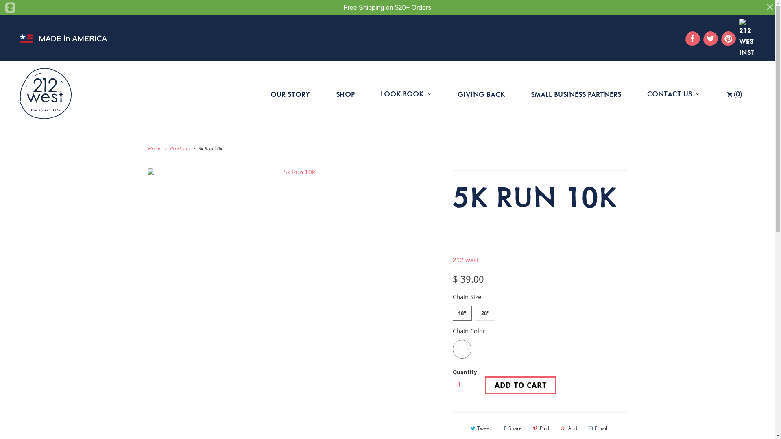  What do you see at coordinates (674, 93) in the screenshot?
I see `CONTACT US` at bounding box center [674, 93].